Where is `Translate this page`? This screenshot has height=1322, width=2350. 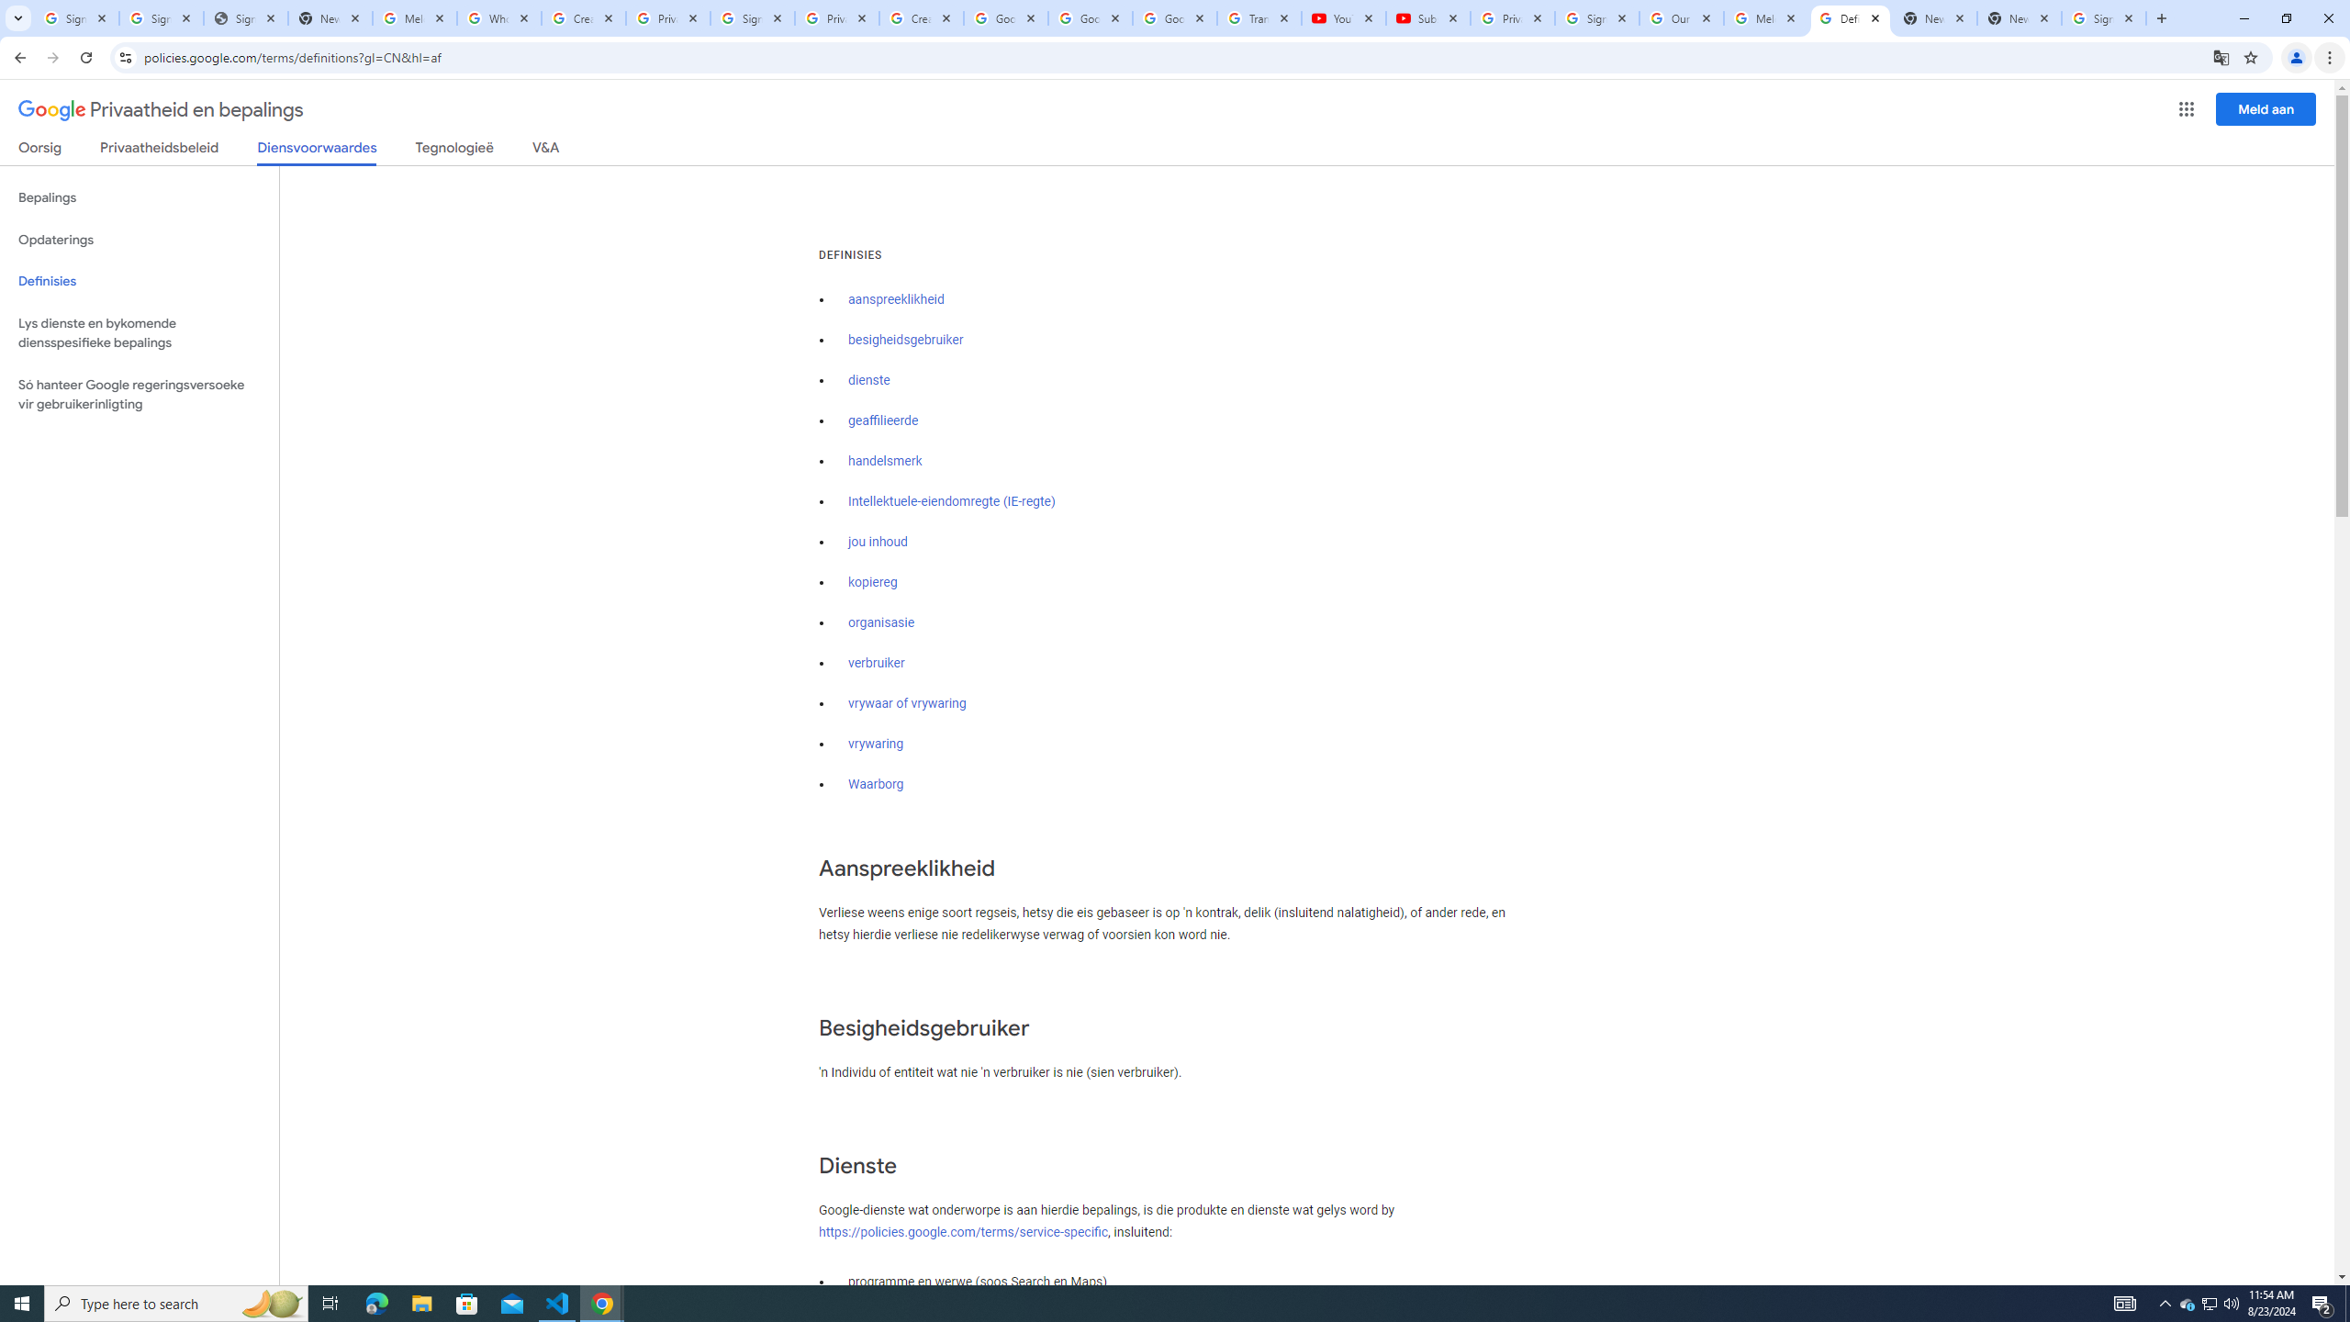
Translate this page is located at coordinates (2221, 57).